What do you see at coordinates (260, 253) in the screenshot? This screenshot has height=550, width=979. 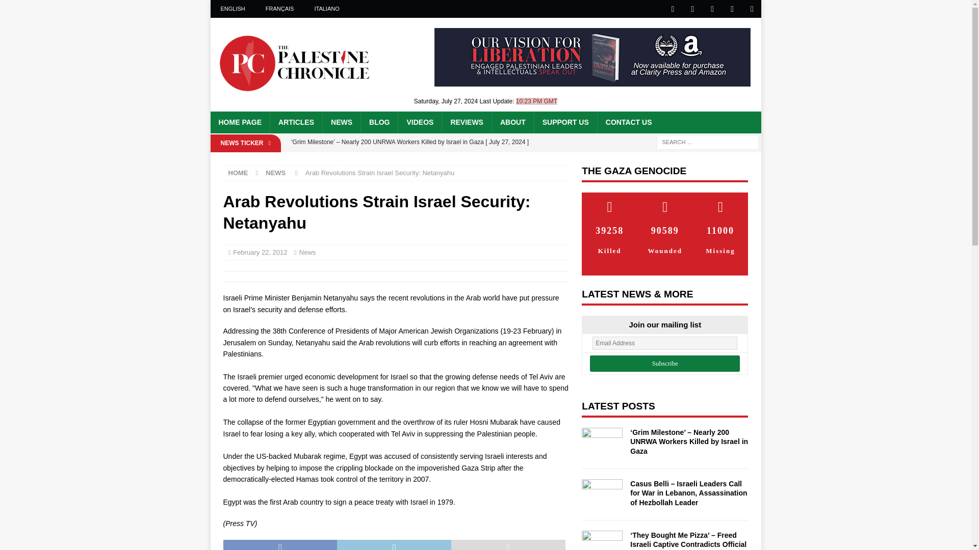 I see `February 22, 2012` at bounding box center [260, 253].